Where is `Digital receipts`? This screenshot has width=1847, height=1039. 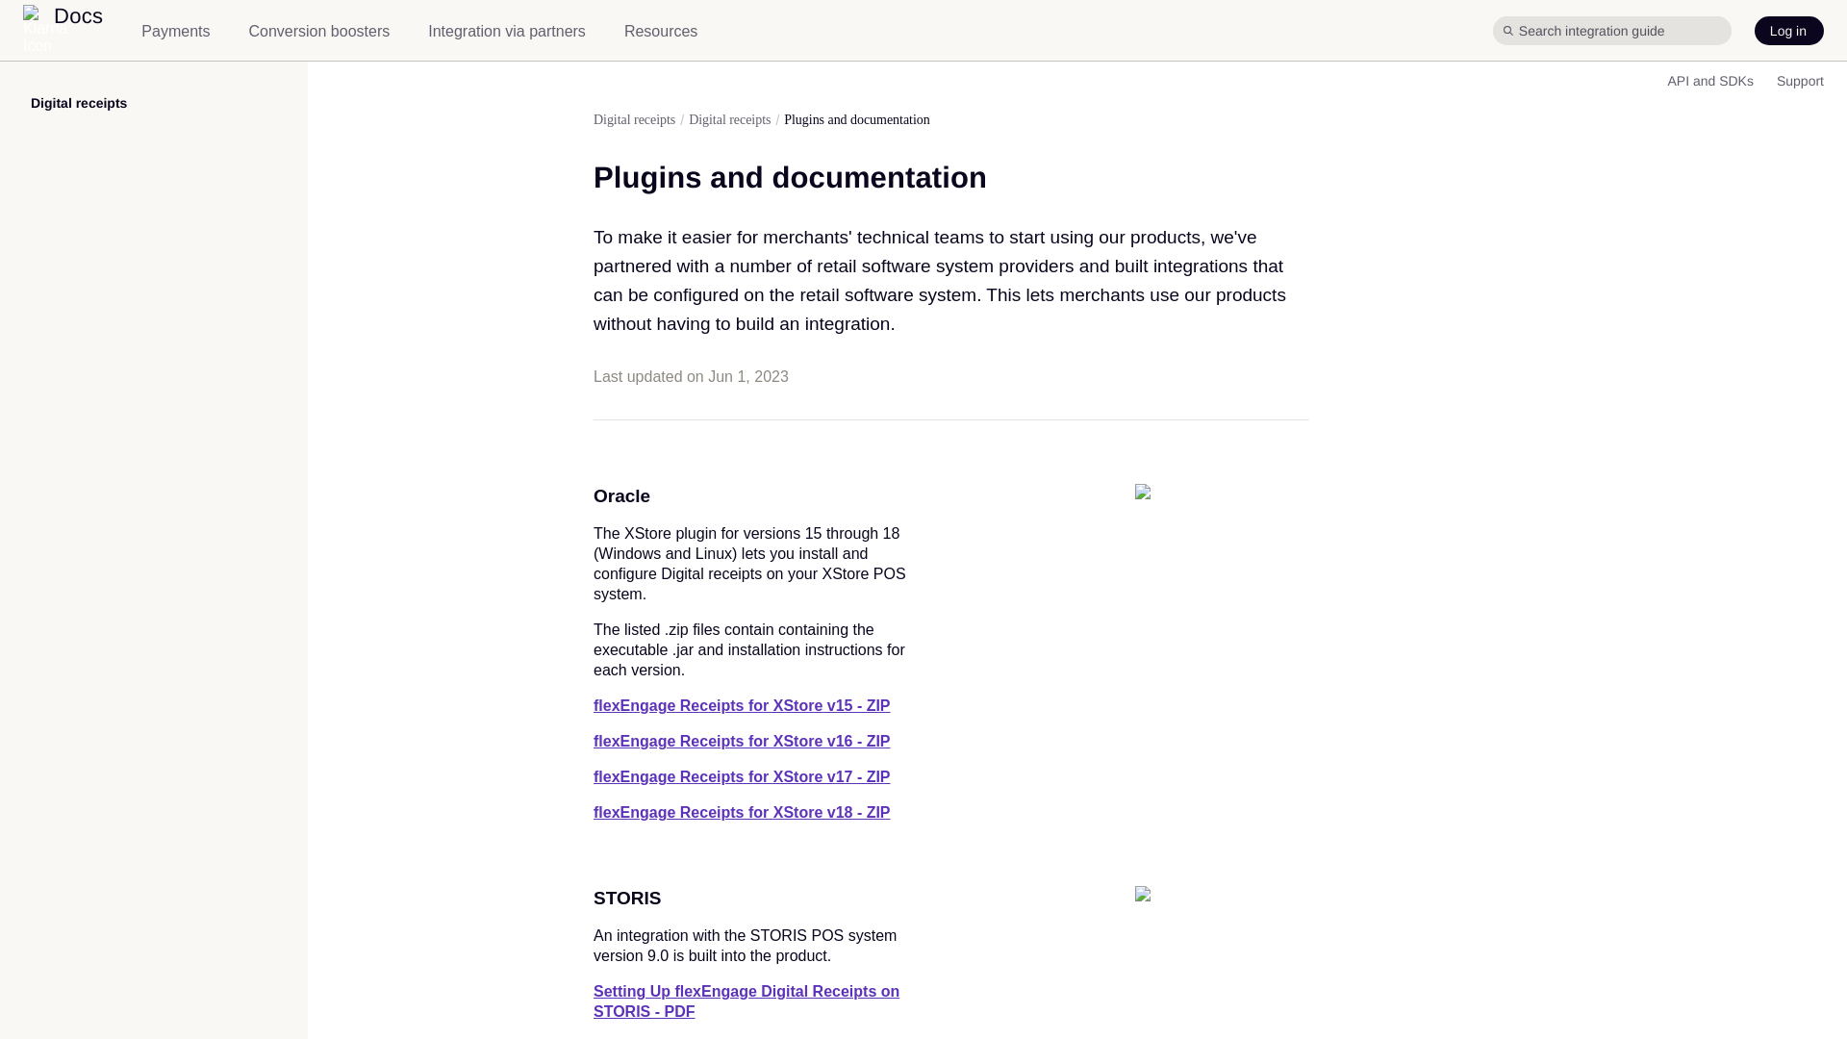
Digital receipts is located at coordinates (79, 102).